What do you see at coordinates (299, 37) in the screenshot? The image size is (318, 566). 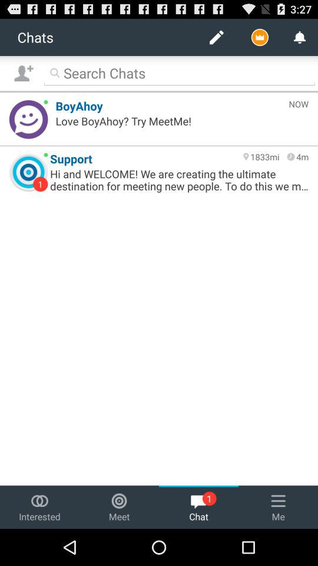 I see `click on bell icon at the top` at bounding box center [299, 37].